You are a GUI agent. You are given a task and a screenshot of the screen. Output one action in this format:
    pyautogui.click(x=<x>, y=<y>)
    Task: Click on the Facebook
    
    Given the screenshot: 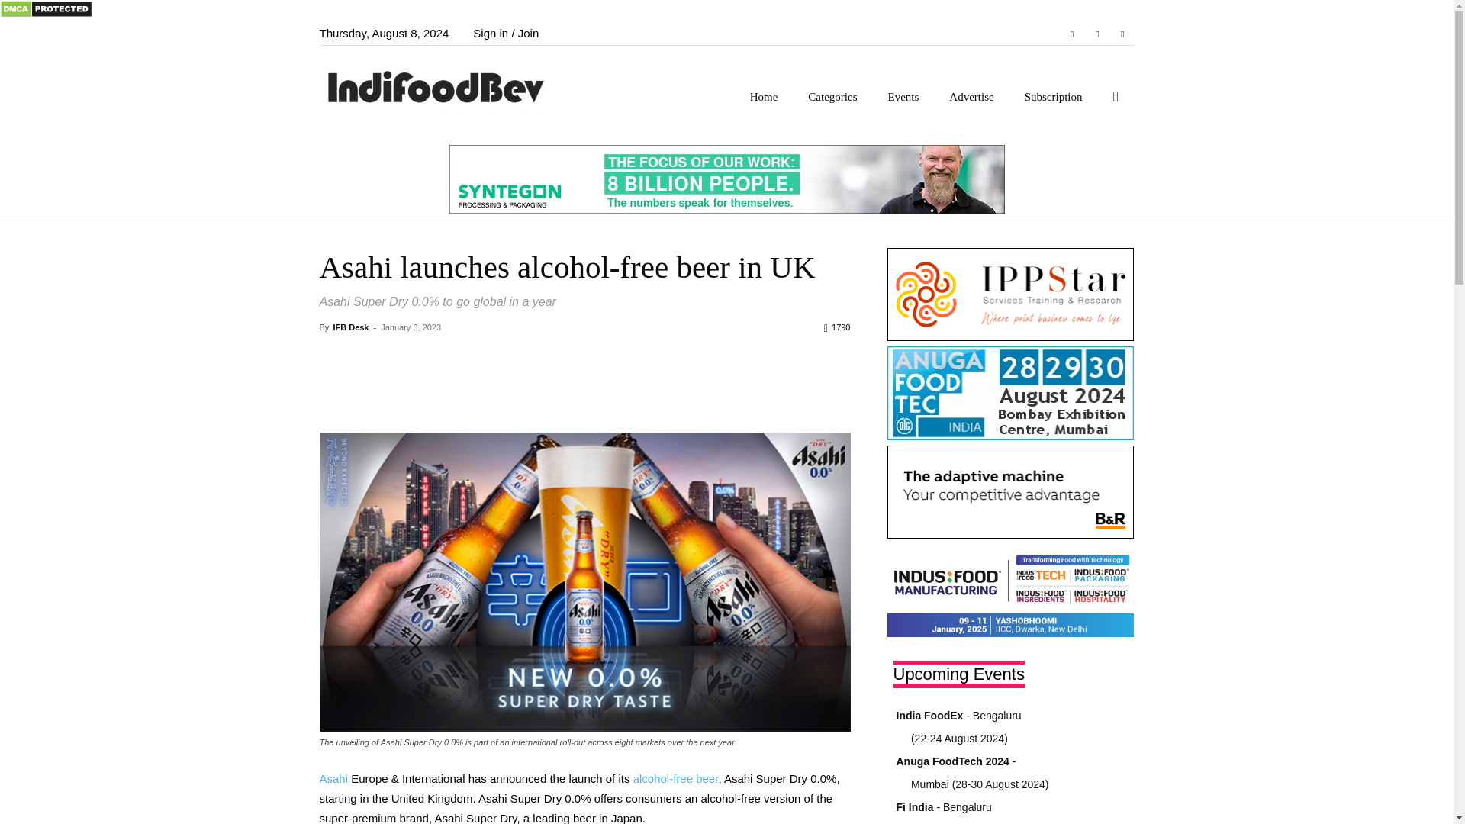 What is the action you would take?
    pyautogui.click(x=1072, y=34)
    